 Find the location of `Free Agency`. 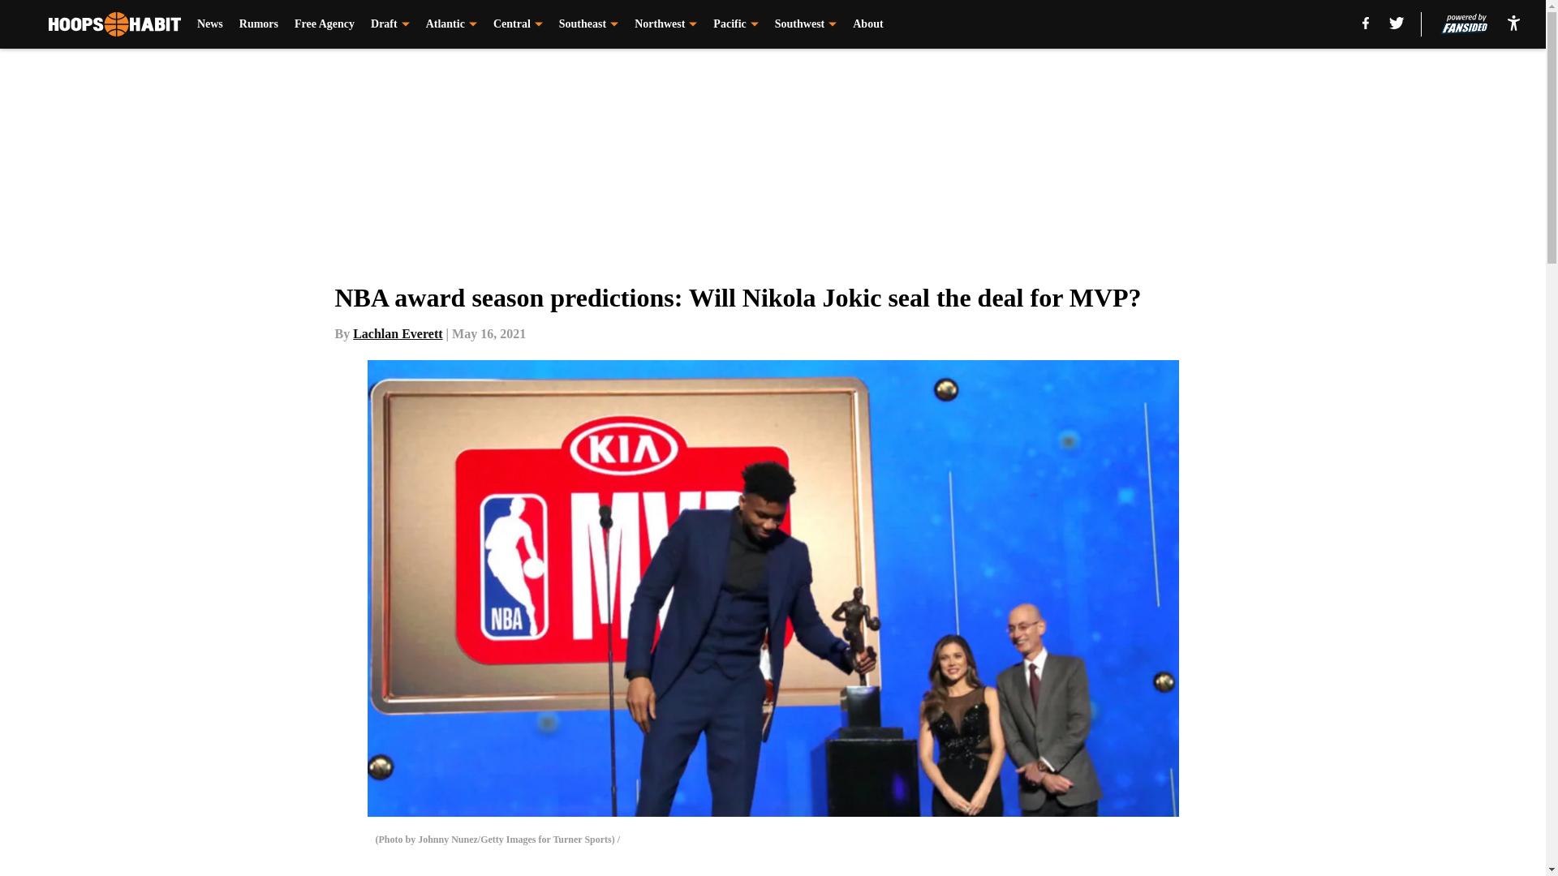

Free Agency is located at coordinates (325, 24).